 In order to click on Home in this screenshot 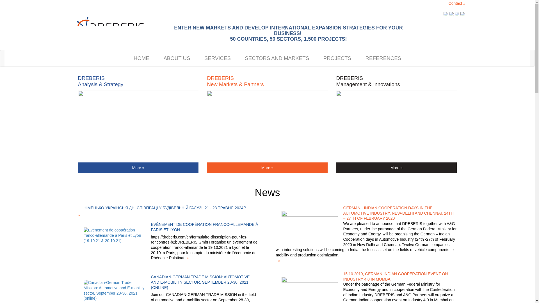, I will do `click(113, 28)`.